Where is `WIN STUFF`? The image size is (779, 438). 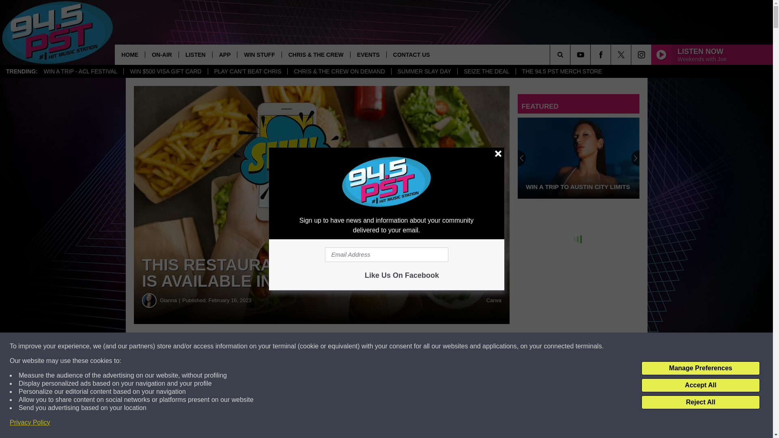 WIN STUFF is located at coordinates (259, 54).